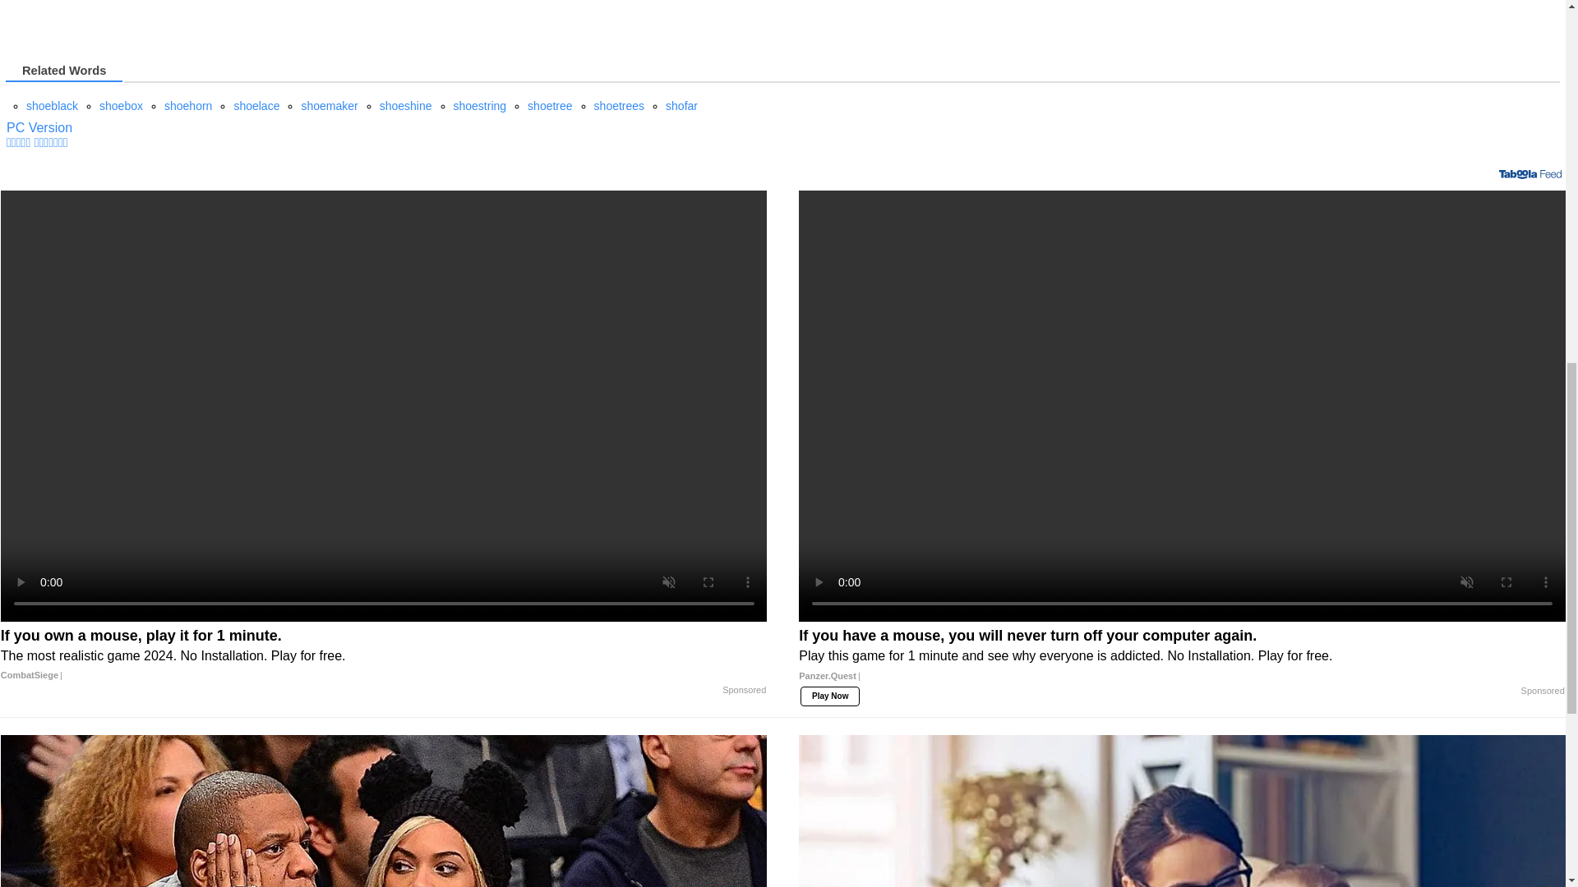 The height and width of the screenshot is (887, 1578). What do you see at coordinates (256, 105) in the screenshot?
I see `shoelace sentence` at bounding box center [256, 105].